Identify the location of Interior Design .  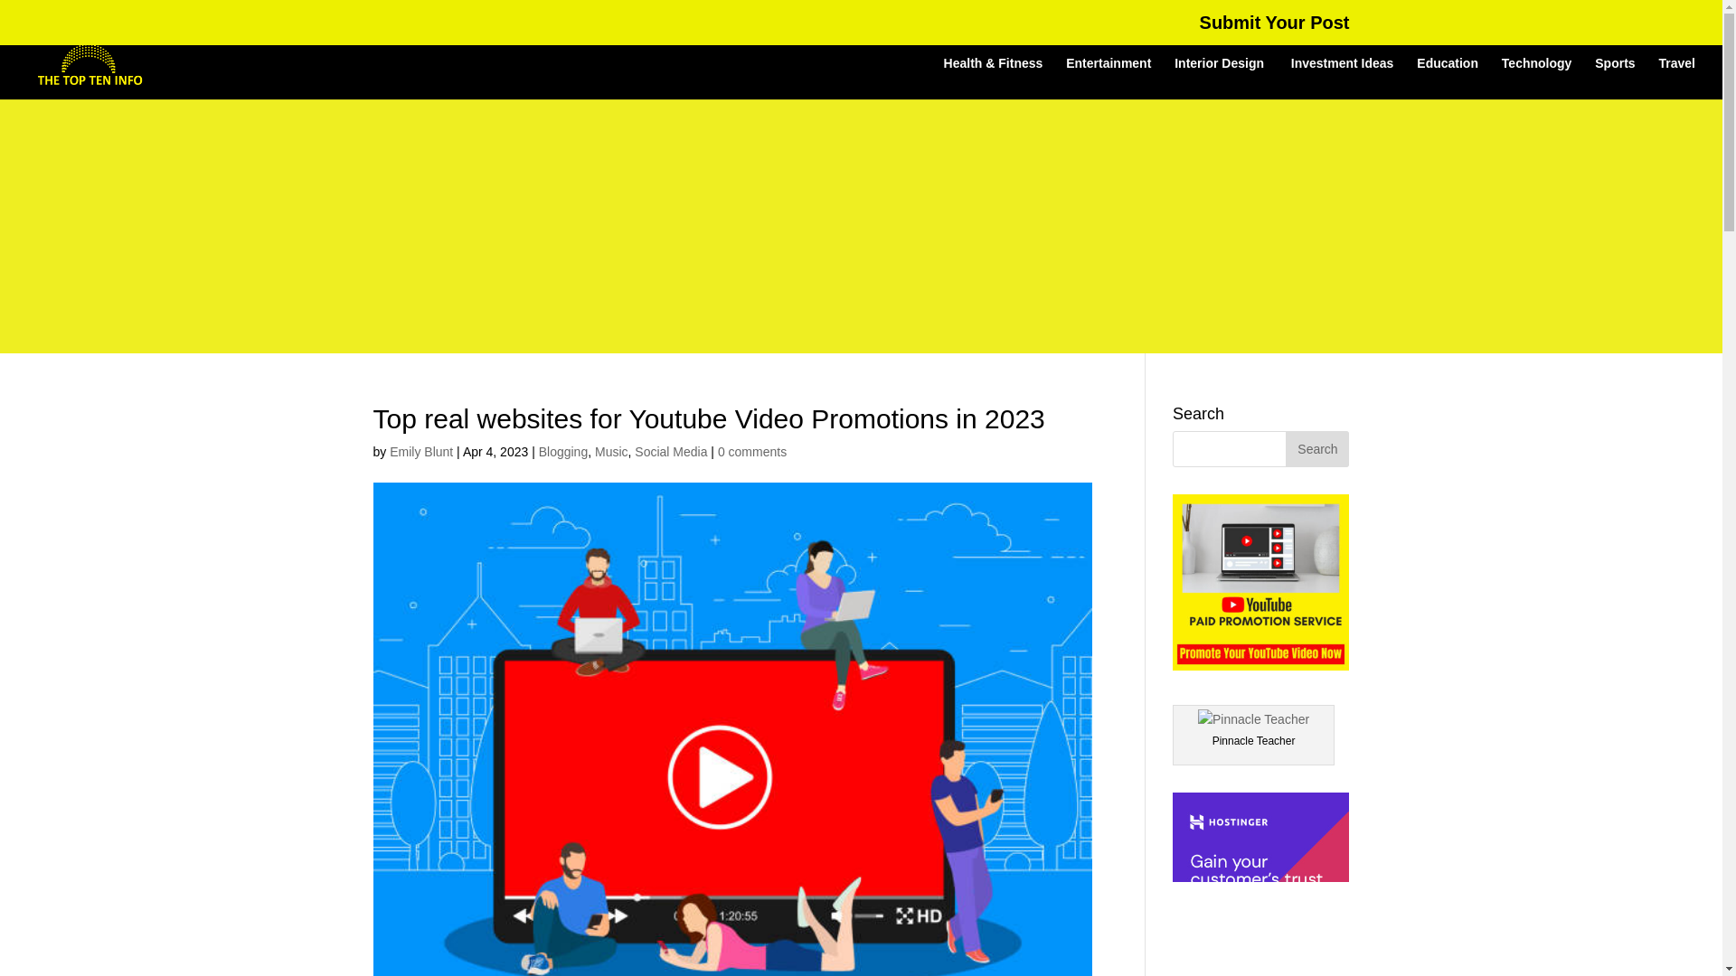
(1221, 78).